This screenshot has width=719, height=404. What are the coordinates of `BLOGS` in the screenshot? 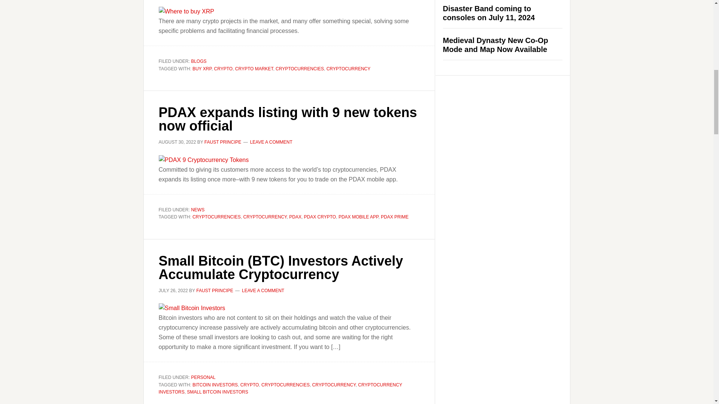 It's located at (198, 61).